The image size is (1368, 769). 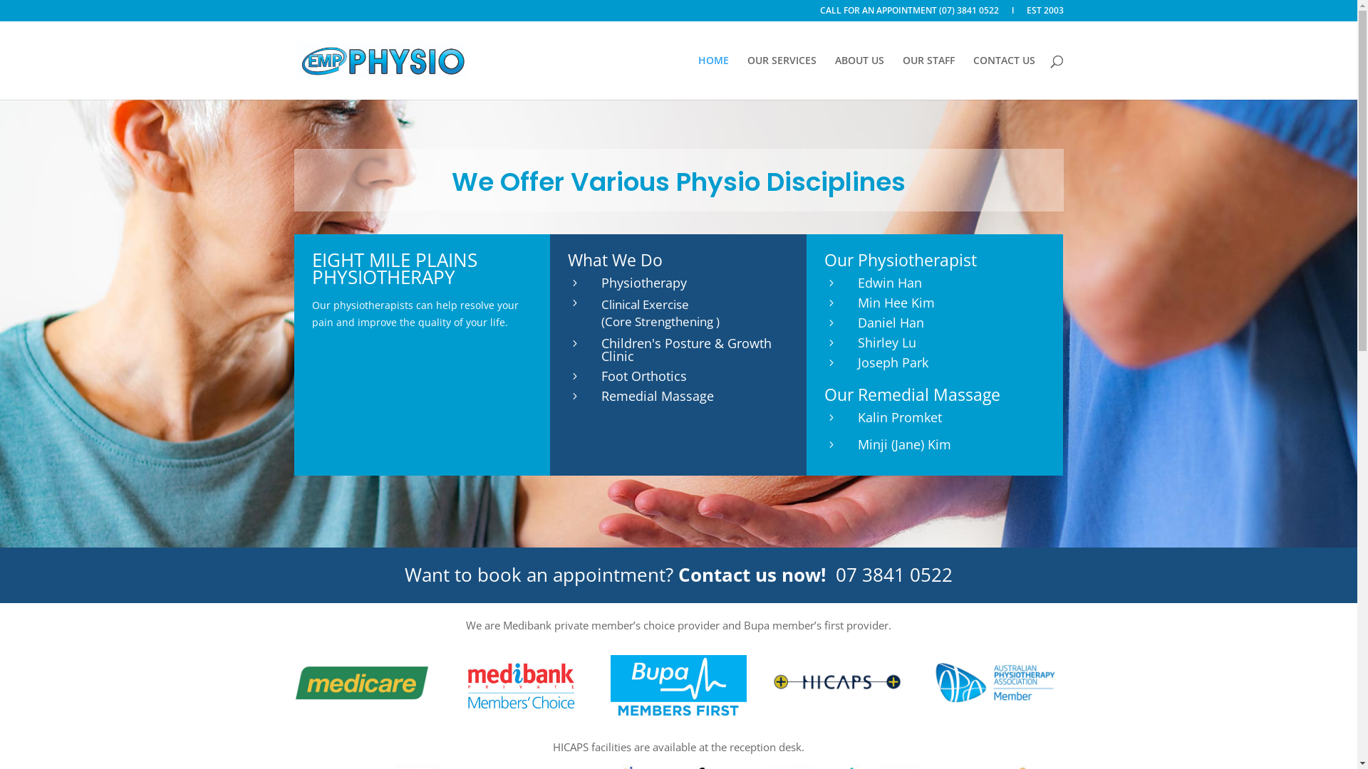 I want to click on HOME, so click(x=713, y=77).